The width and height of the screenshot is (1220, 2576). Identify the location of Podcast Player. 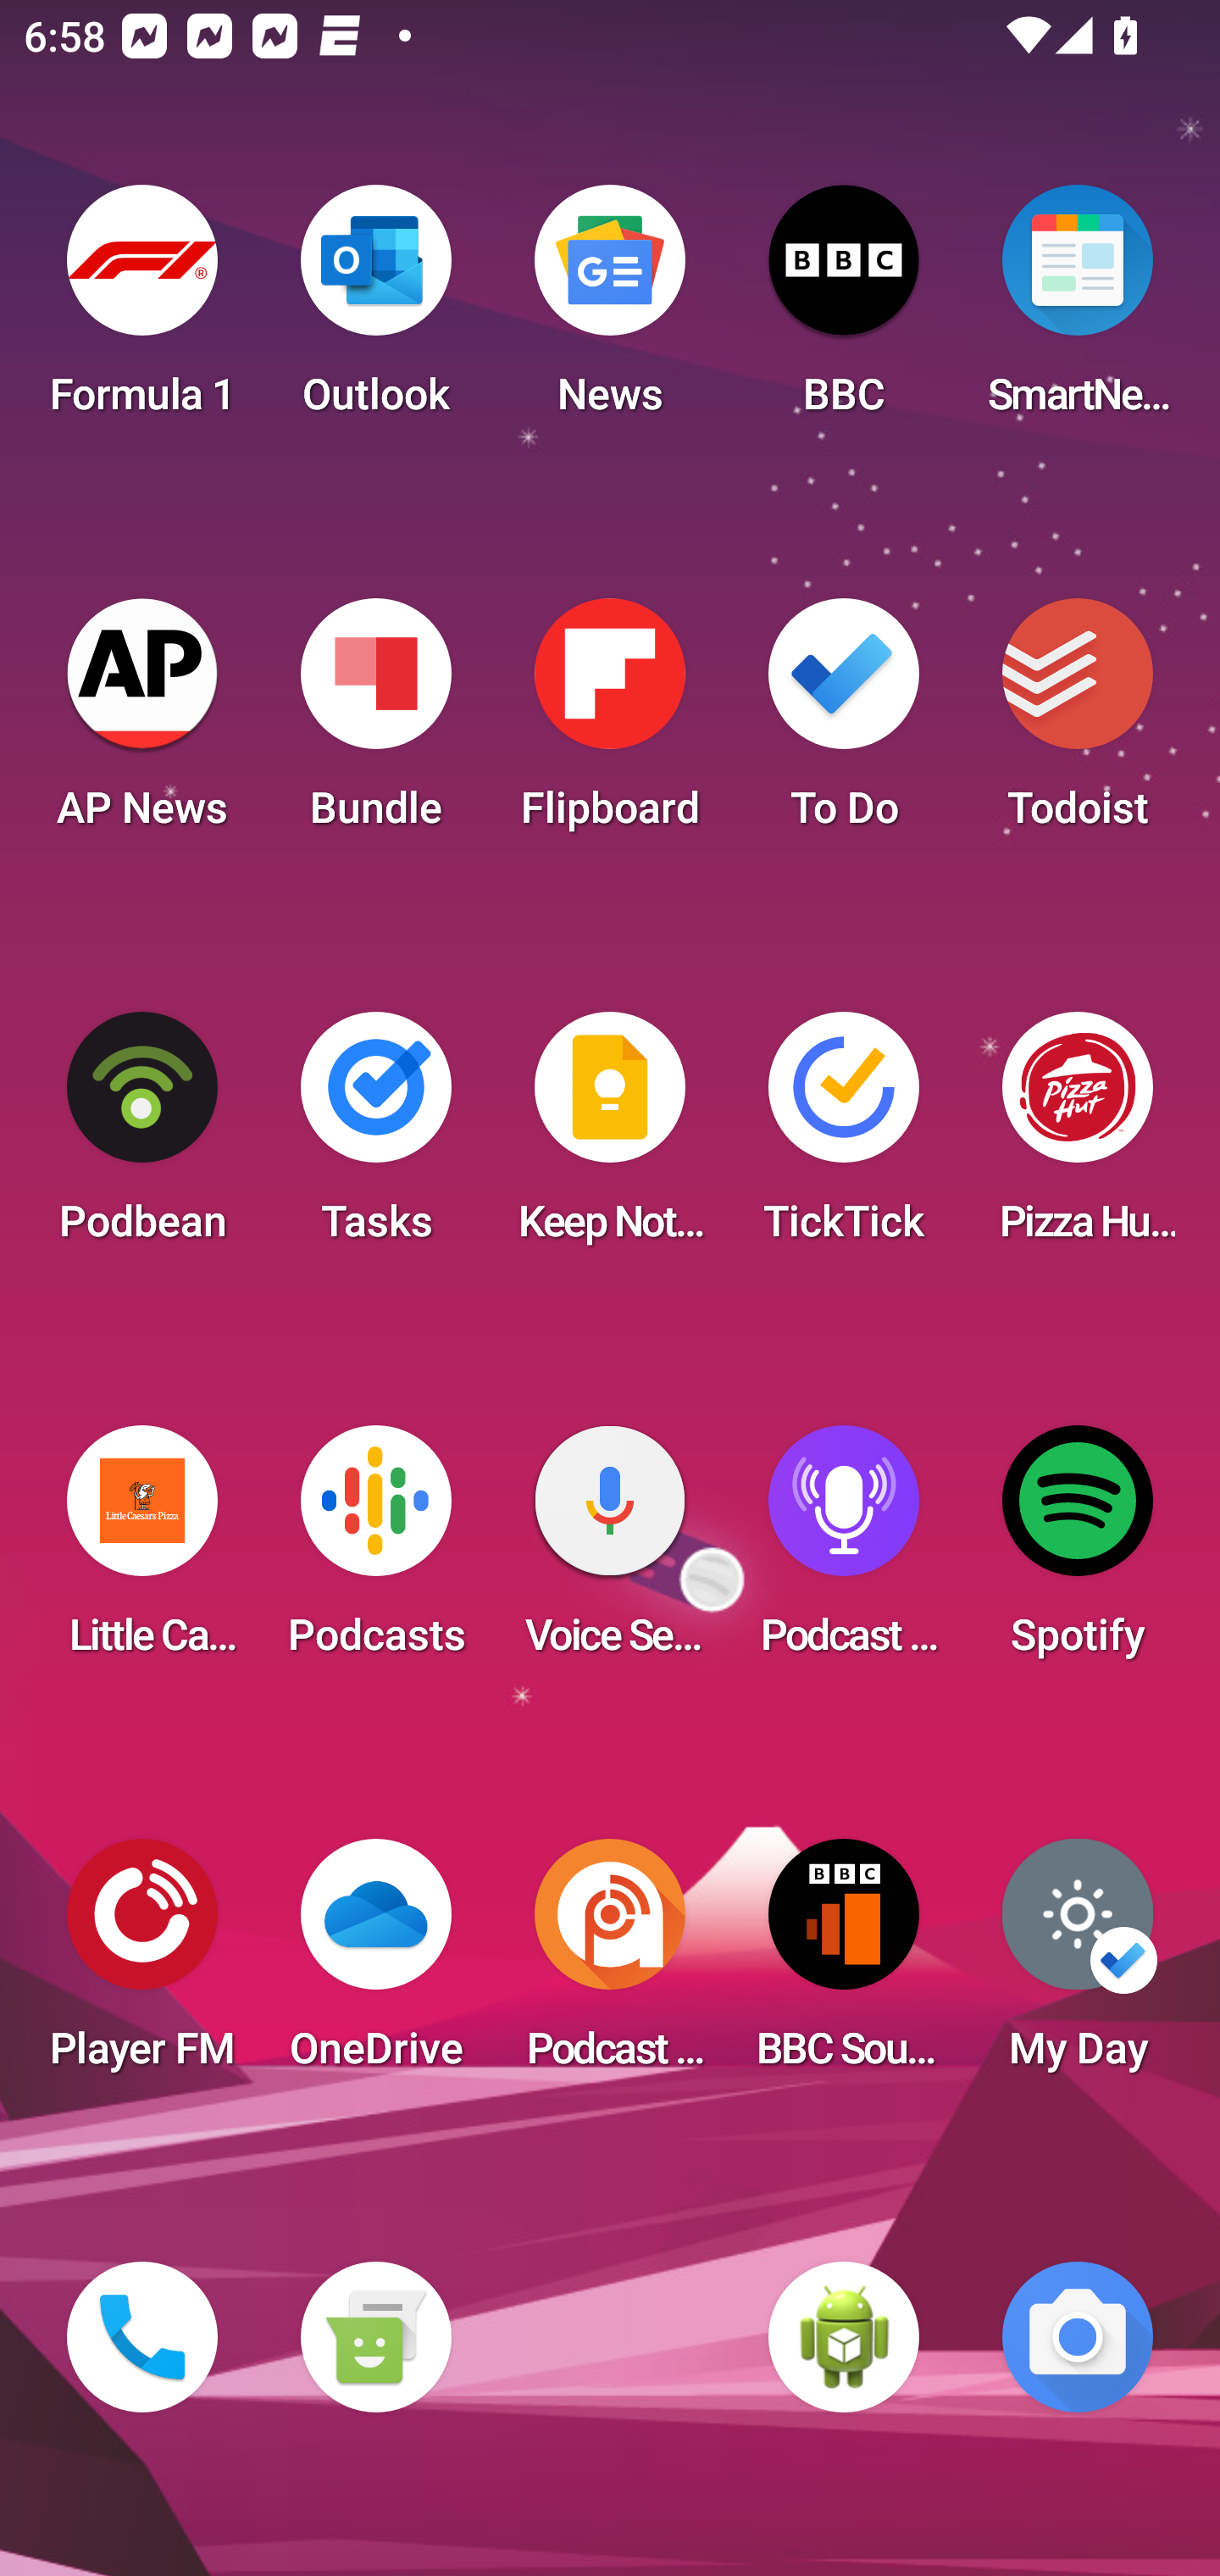
(844, 1551).